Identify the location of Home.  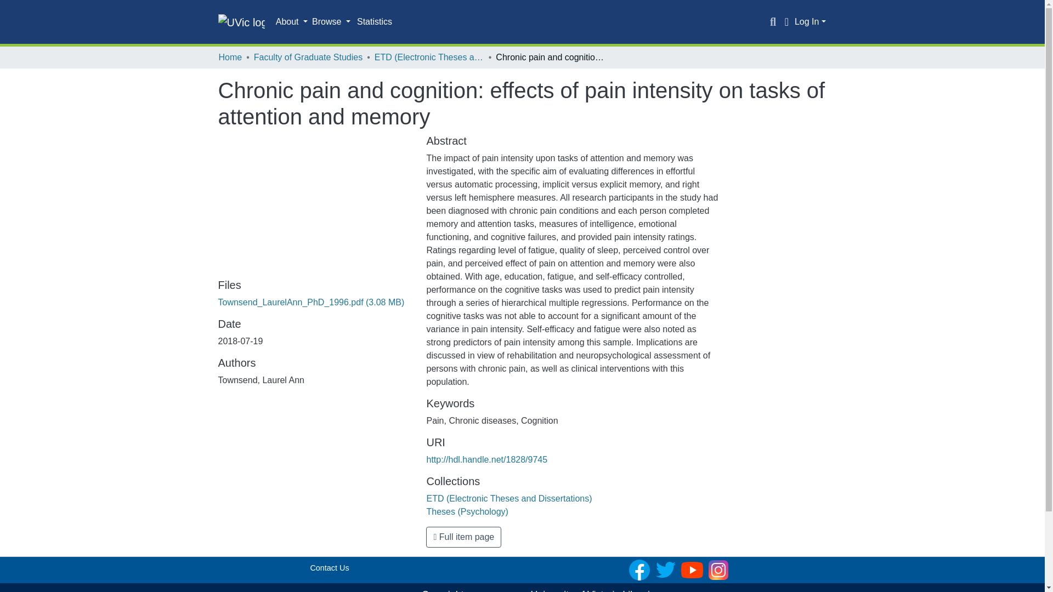
(230, 57).